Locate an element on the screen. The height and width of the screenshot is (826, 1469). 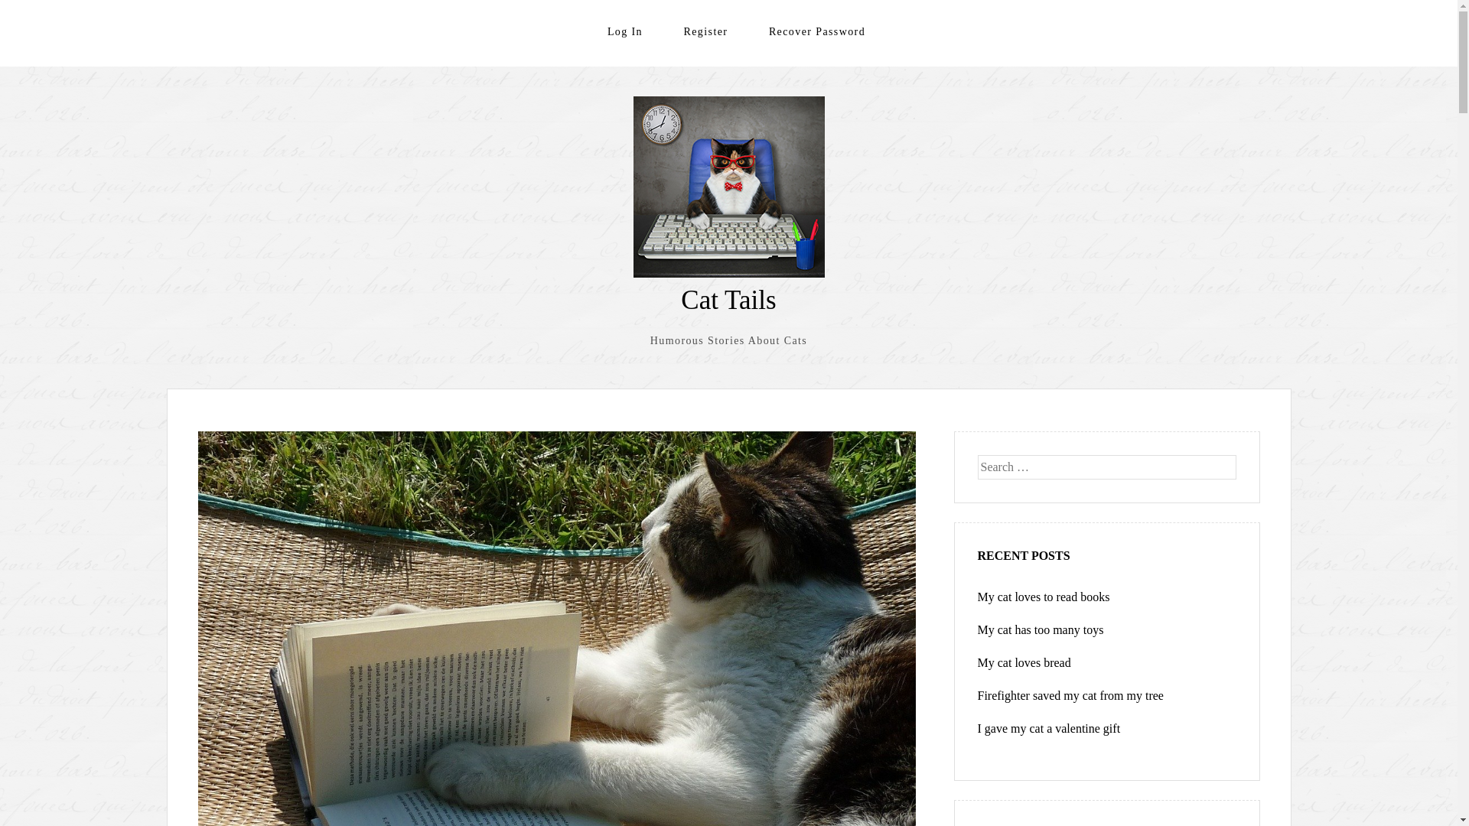
My cat has too many toys is located at coordinates (1041, 630).